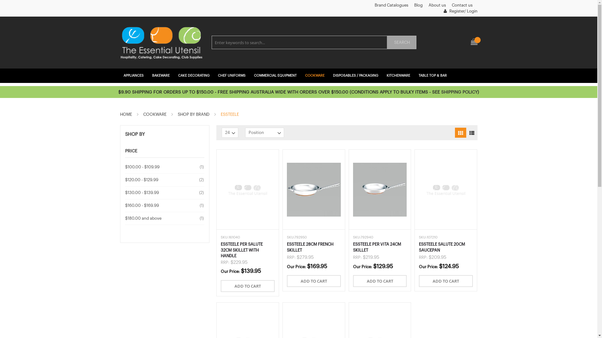  Describe the element at coordinates (460, 133) in the screenshot. I see `Grid` at that location.